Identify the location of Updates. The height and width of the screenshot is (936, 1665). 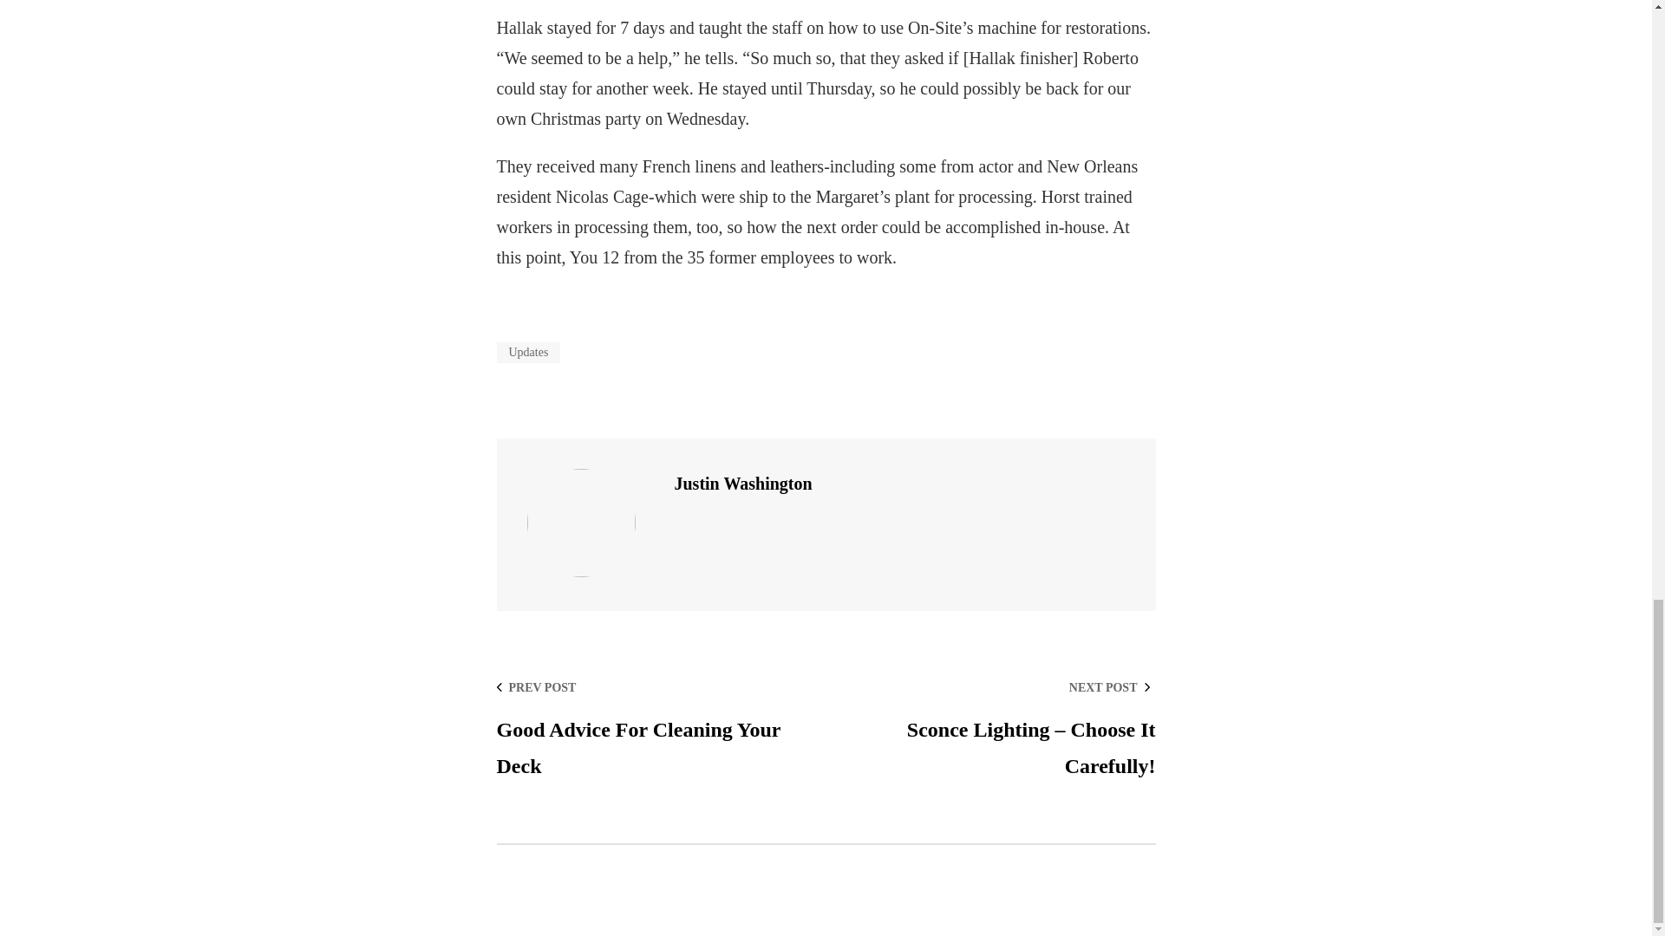
(656, 728).